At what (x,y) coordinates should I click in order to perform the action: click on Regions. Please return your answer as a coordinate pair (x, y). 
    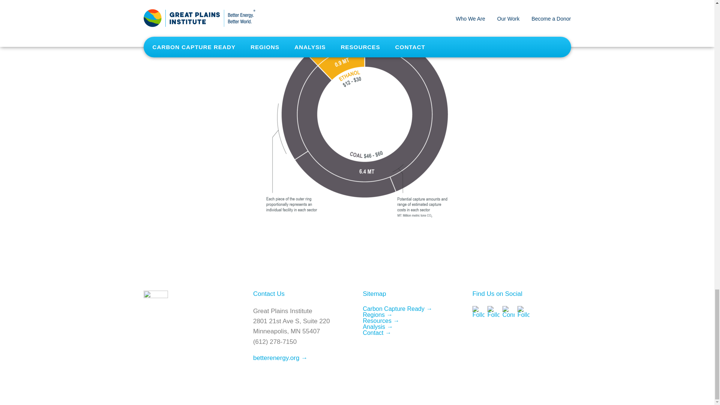
    Looking at the image, I should click on (377, 314).